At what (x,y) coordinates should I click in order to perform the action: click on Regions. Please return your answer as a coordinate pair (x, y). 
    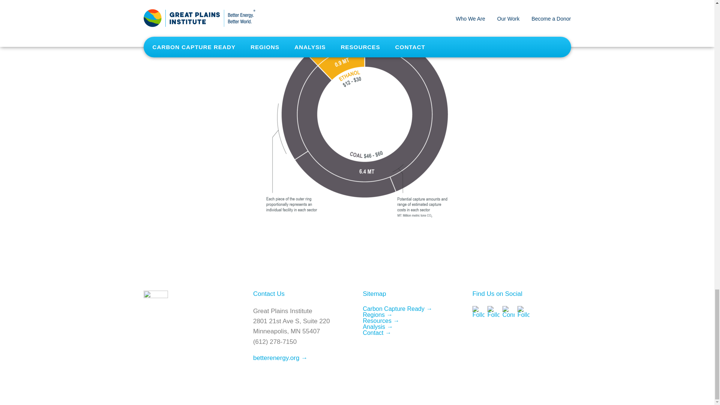
    Looking at the image, I should click on (377, 314).